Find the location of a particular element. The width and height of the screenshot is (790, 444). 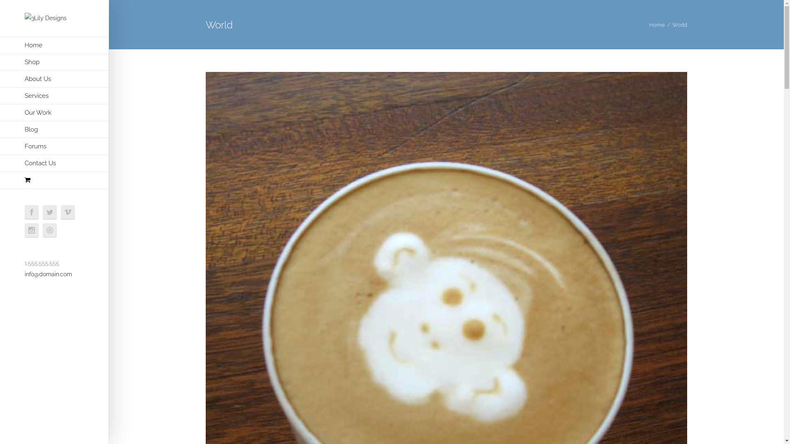

Blog is located at coordinates (54, 130).